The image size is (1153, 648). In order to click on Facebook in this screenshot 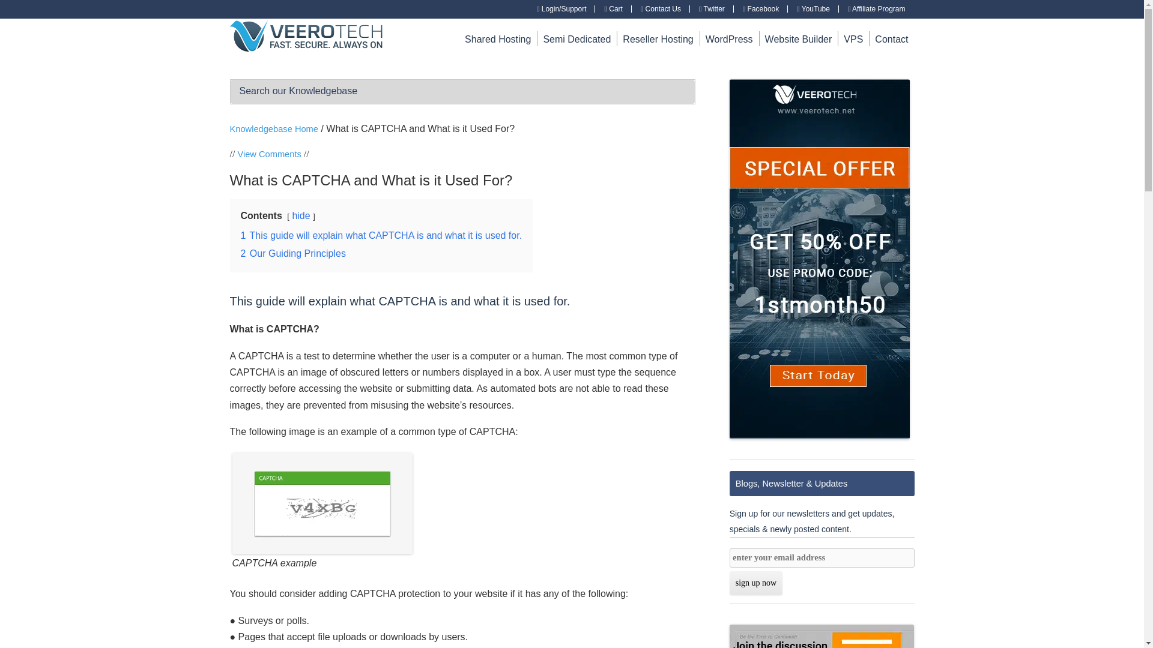, I will do `click(760, 8)`.